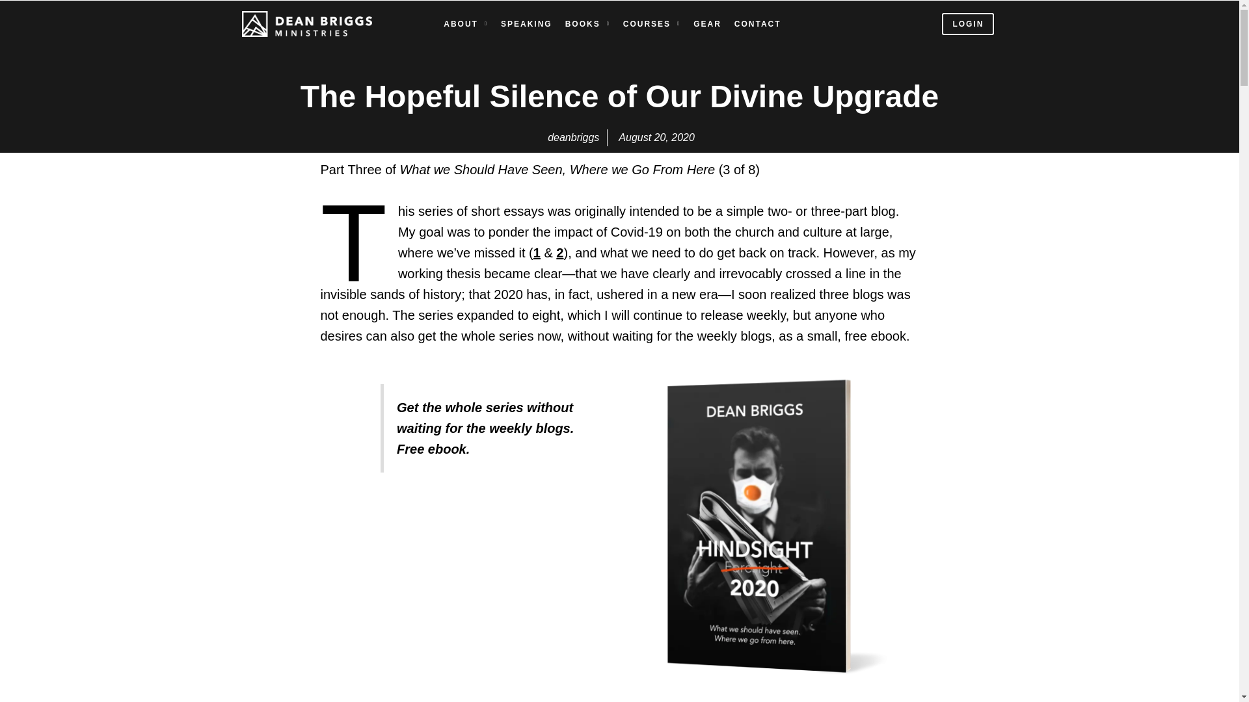 The width and height of the screenshot is (1249, 702). What do you see at coordinates (572, 137) in the screenshot?
I see `deanbriggs` at bounding box center [572, 137].